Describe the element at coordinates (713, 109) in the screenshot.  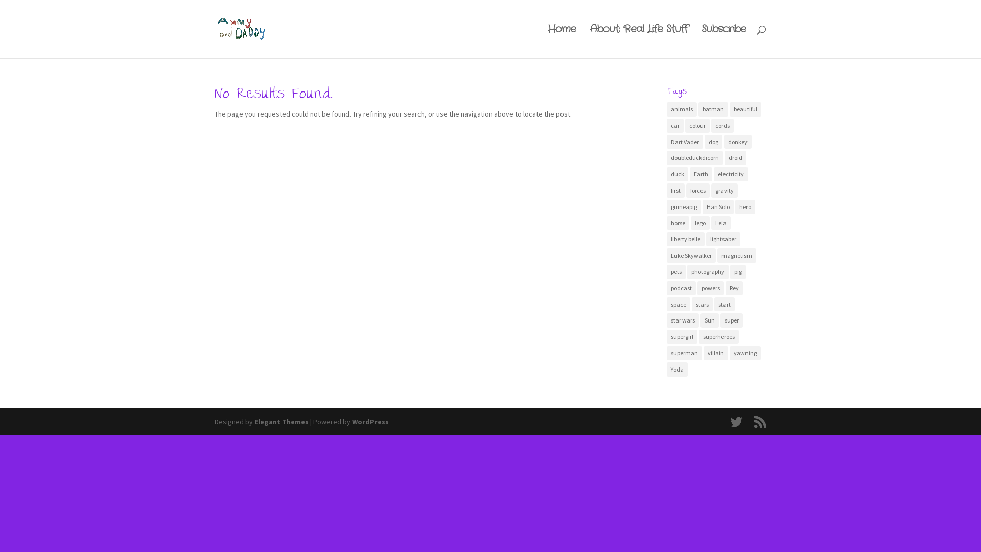
I see `batman` at that location.